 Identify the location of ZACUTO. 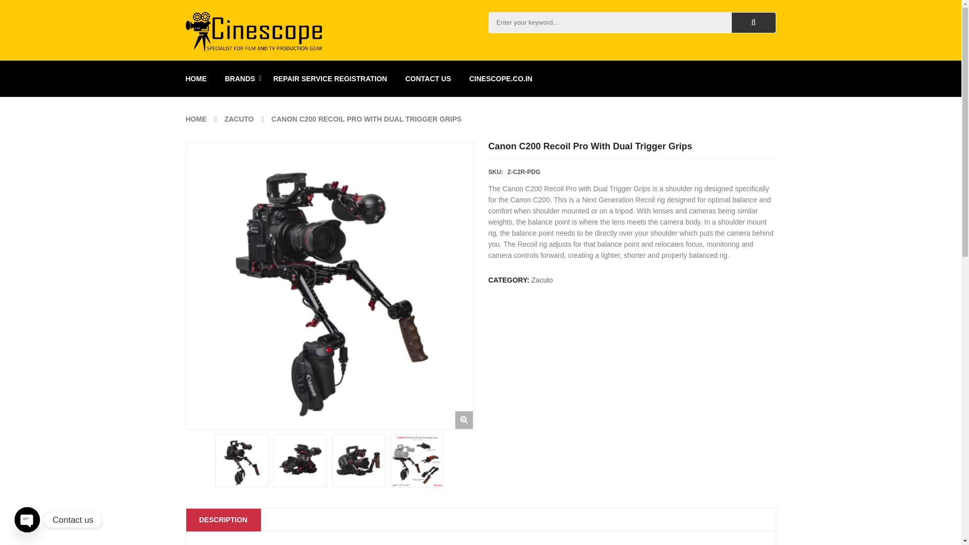
(239, 119).